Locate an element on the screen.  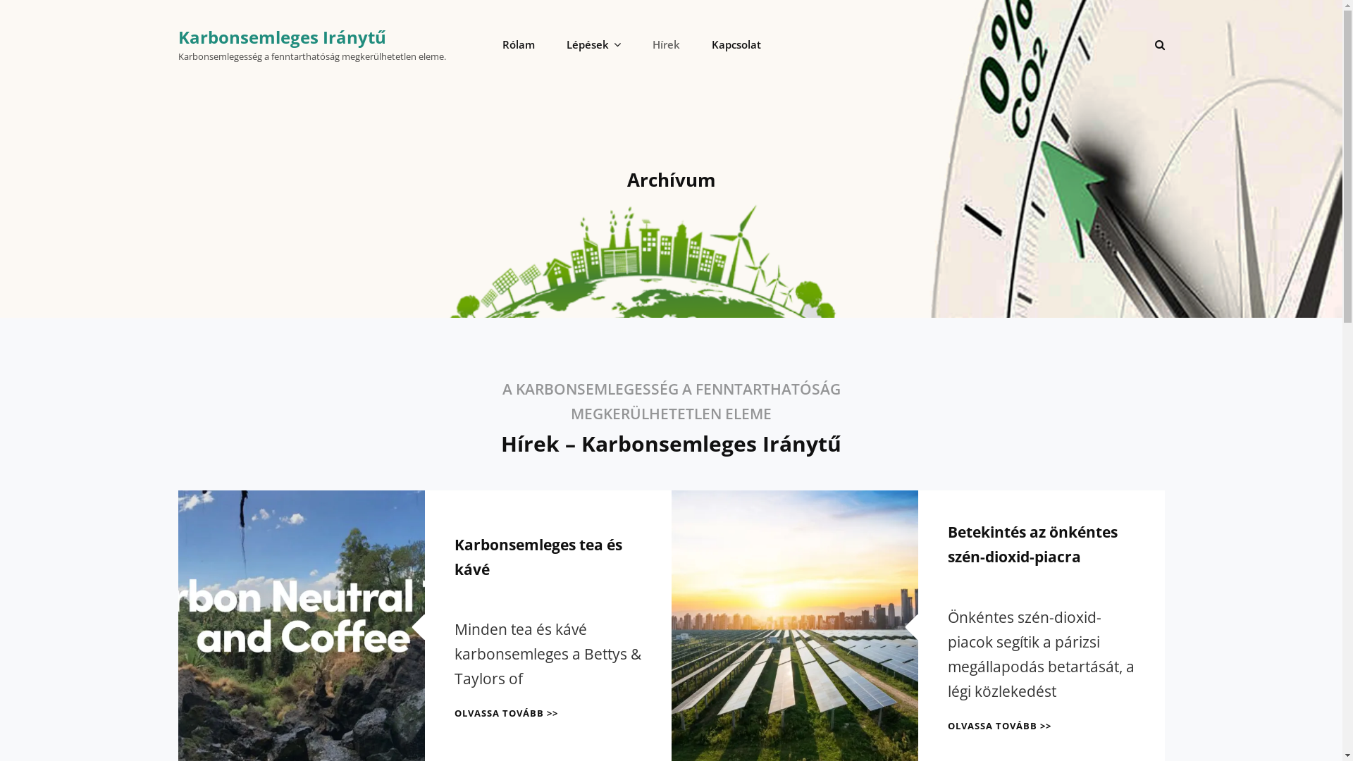
2021.06.27. is located at coordinates (483, 595).